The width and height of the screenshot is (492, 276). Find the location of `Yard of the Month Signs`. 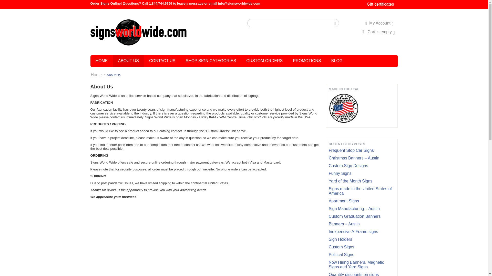

Yard of the Month Signs is located at coordinates (351, 181).